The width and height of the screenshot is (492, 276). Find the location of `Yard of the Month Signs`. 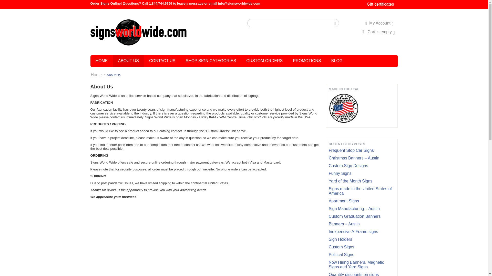

Yard of the Month Signs is located at coordinates (351, 181).